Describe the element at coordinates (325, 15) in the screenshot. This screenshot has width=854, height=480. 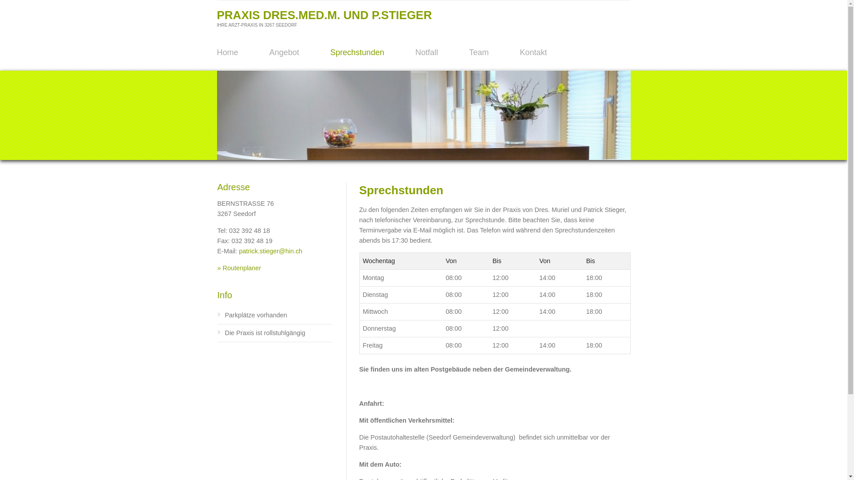
I see `PRAXIS DRES.MED.M. UND P.STIEGER` at that location.